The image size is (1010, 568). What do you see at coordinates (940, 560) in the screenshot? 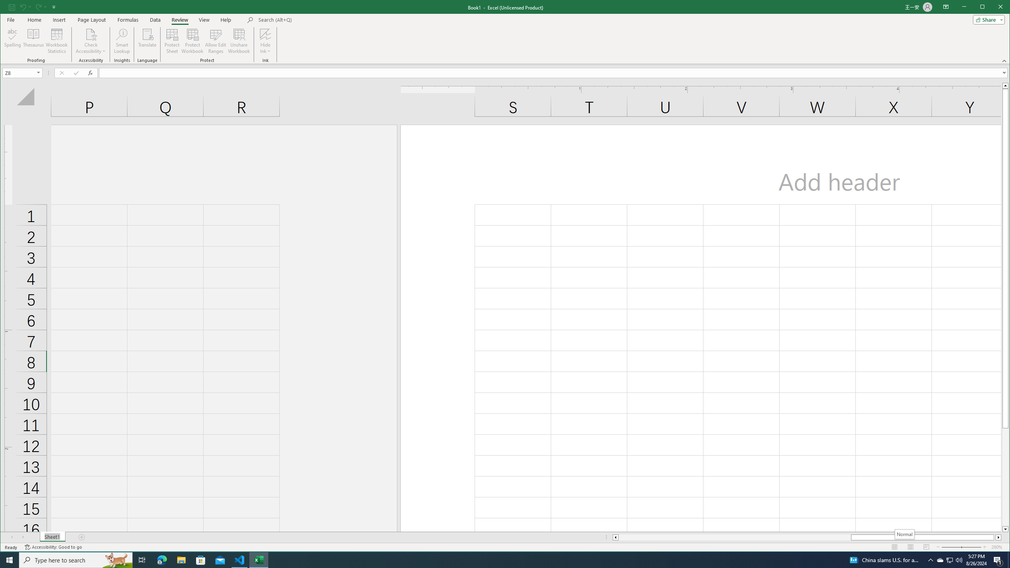
I see `Smart Lookup` at bounding box center [940, 560].